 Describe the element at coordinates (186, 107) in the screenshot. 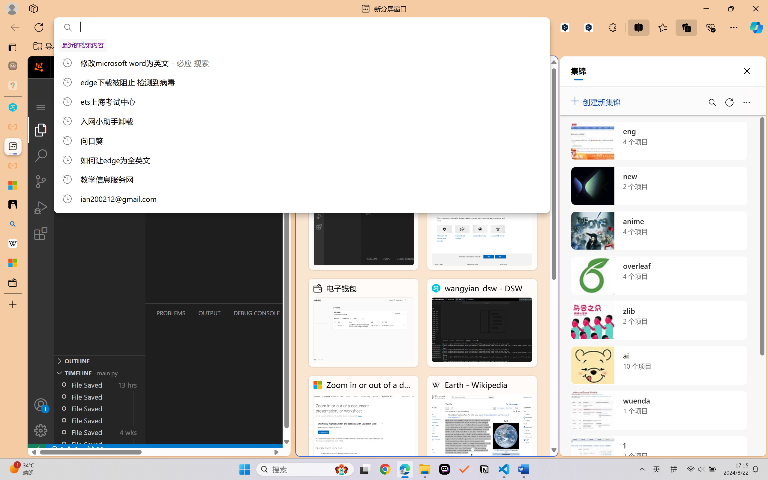

I see `sample_500k.py` at that location.